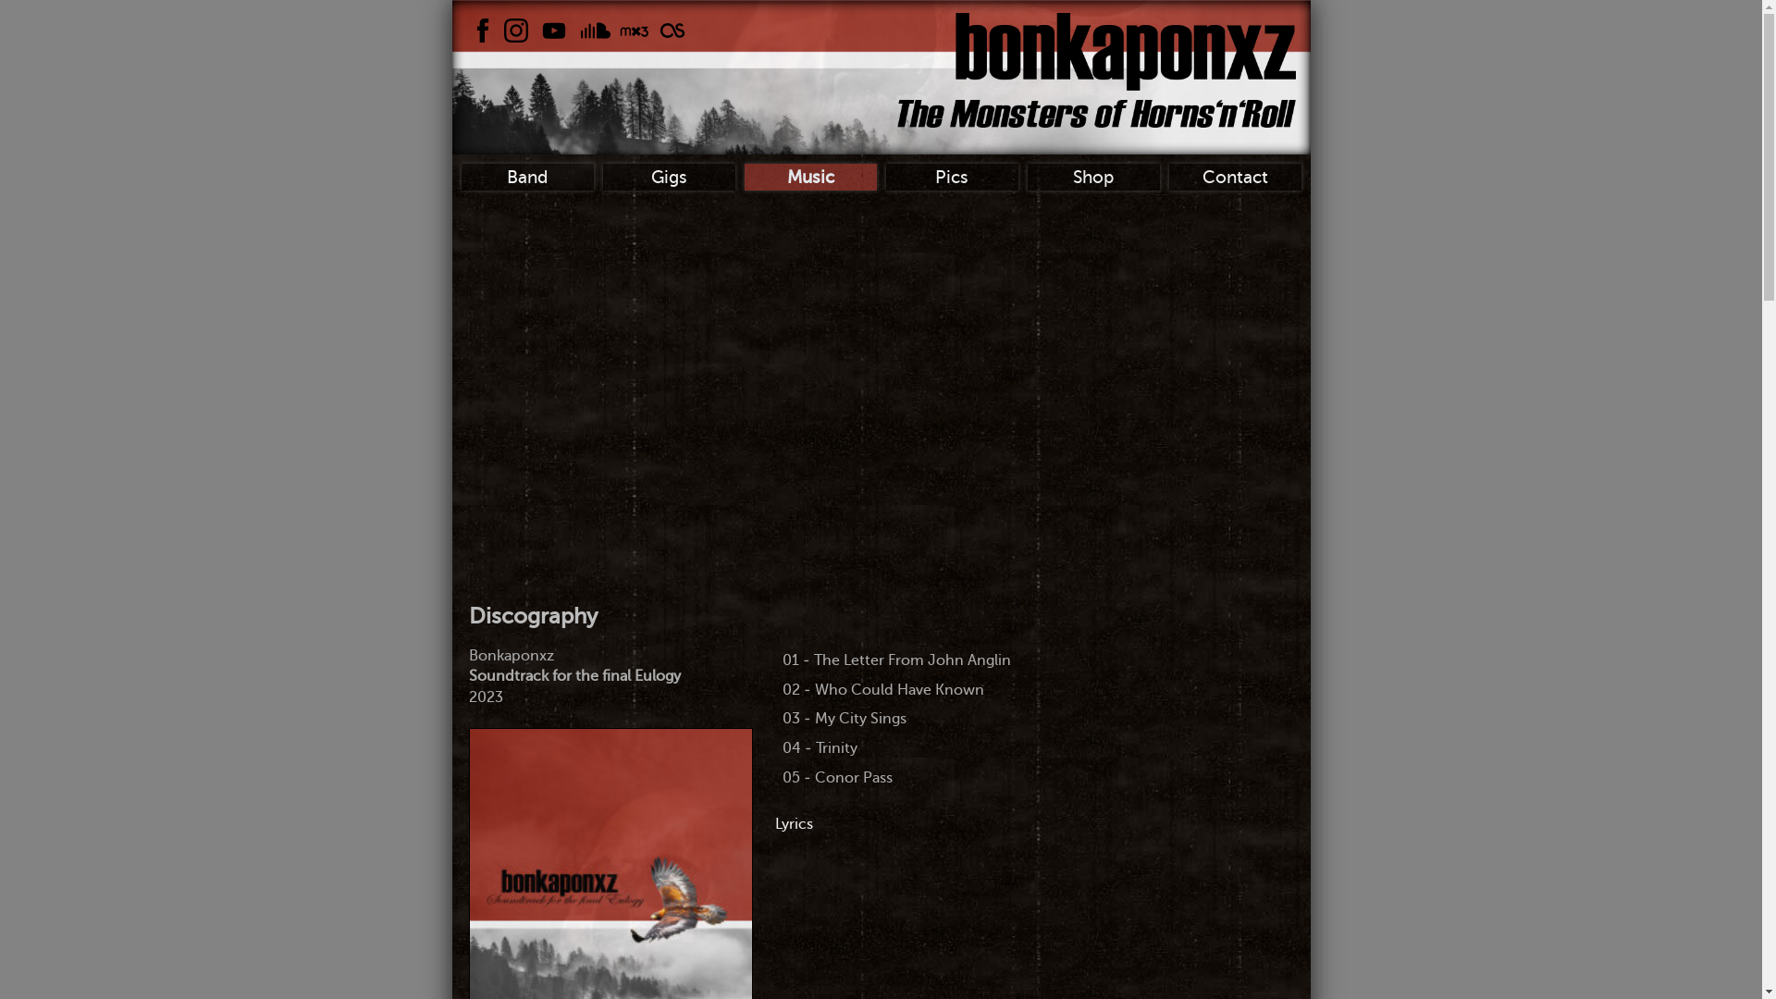 The width and height of the screenshot is (1776, 999). I want to click on Band, so click(527, 178).